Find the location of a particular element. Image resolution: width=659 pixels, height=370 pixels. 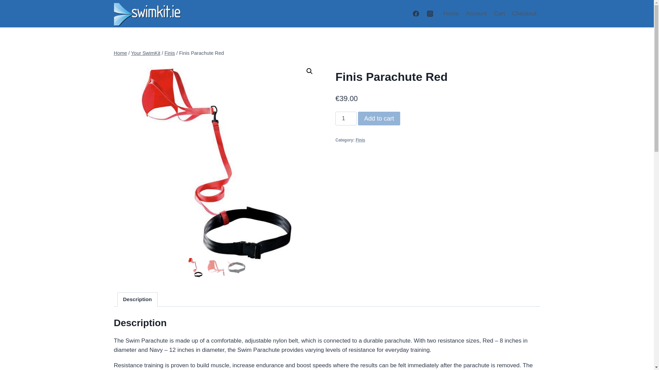

Checkout is located at coordinates (524, 14).